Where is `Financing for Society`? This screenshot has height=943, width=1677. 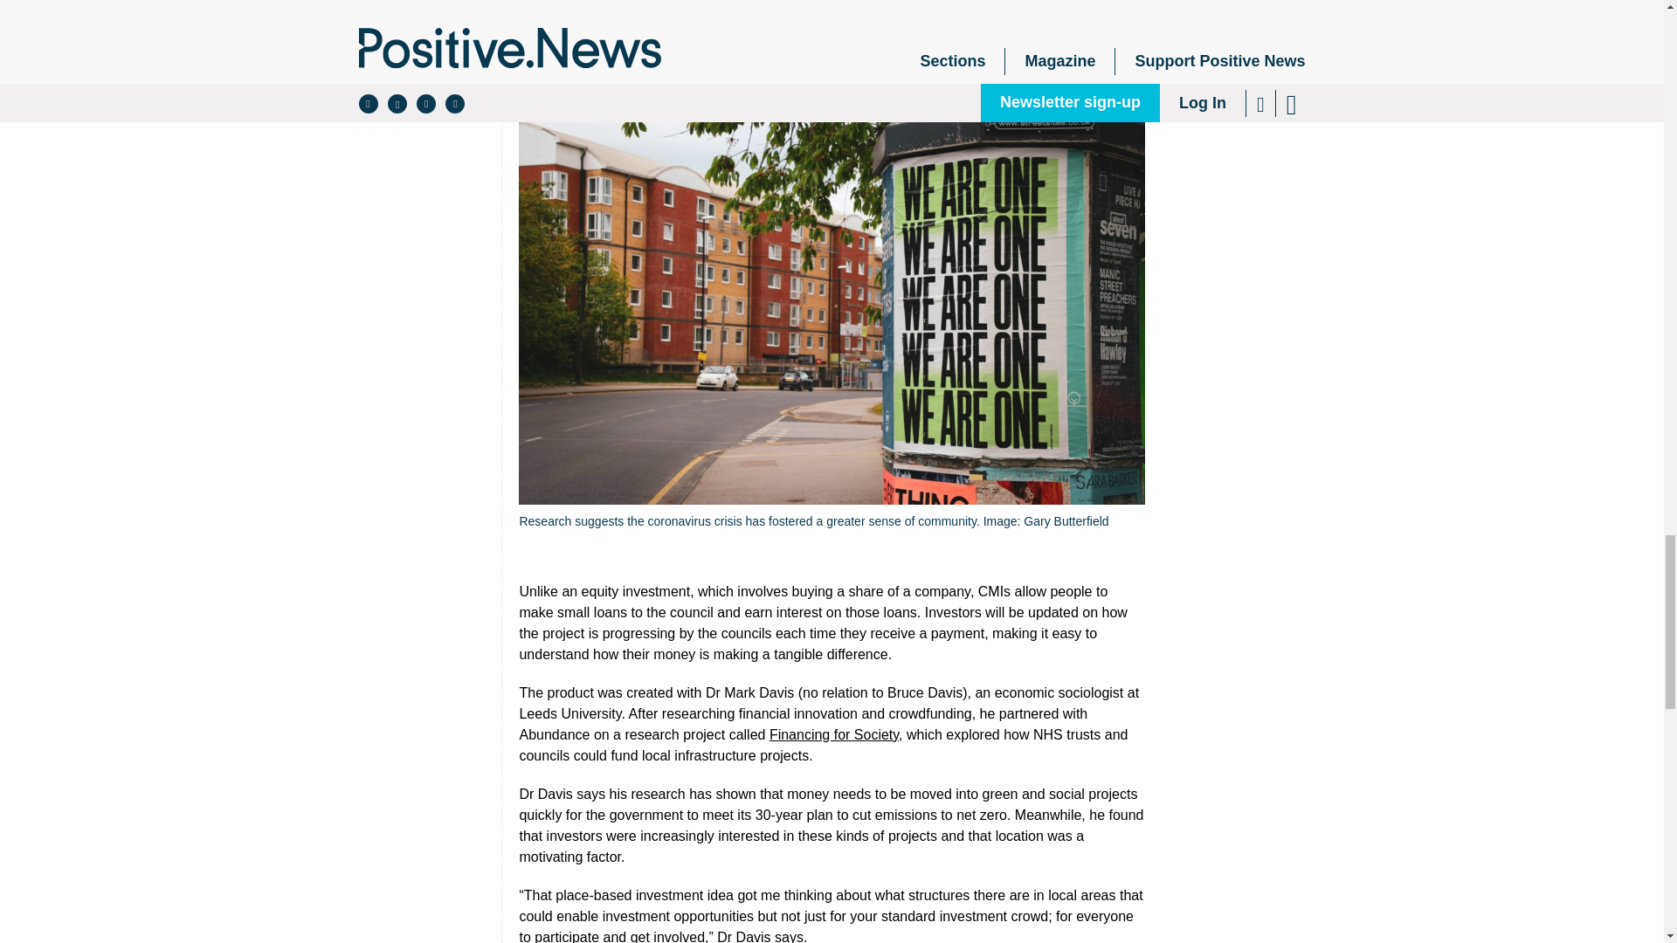 Financing for Society is located at coordinates (834, 733).